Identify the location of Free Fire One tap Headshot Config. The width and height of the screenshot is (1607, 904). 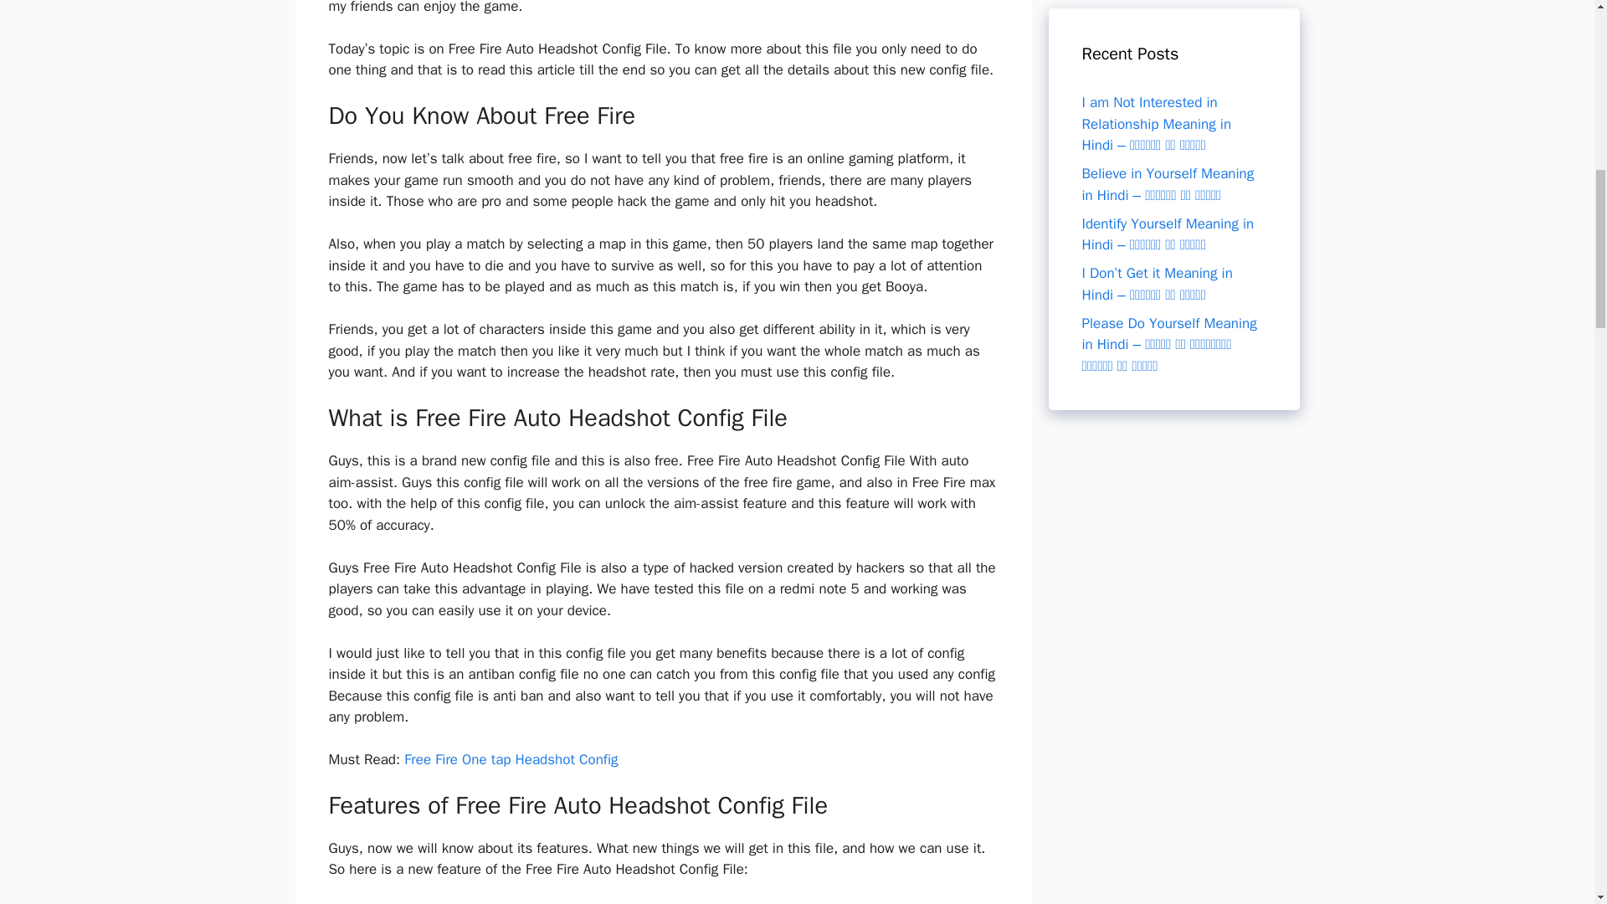
(511, 760).